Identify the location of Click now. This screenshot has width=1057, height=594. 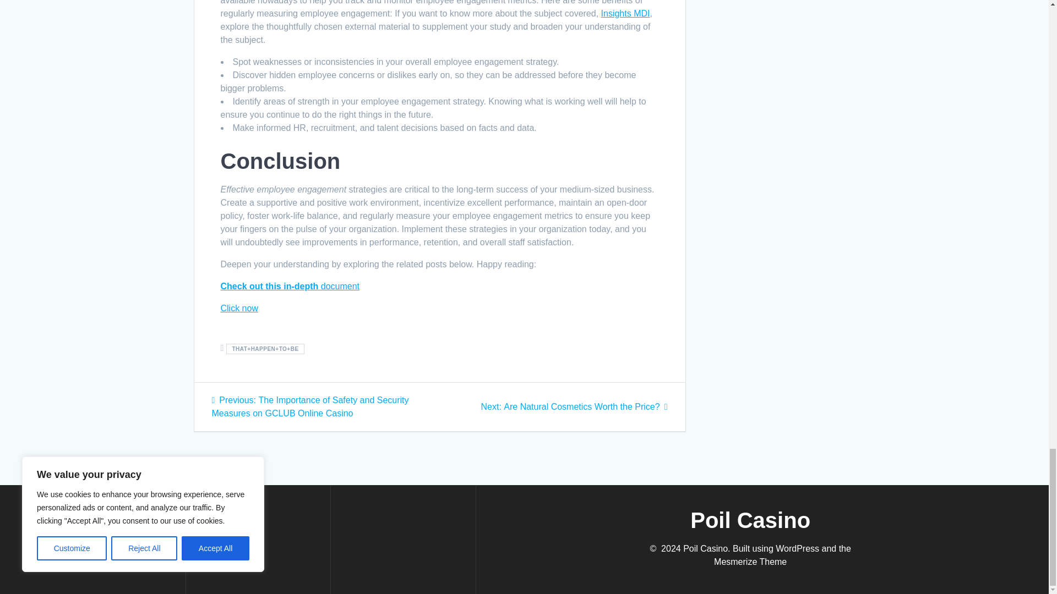
(239, 308).